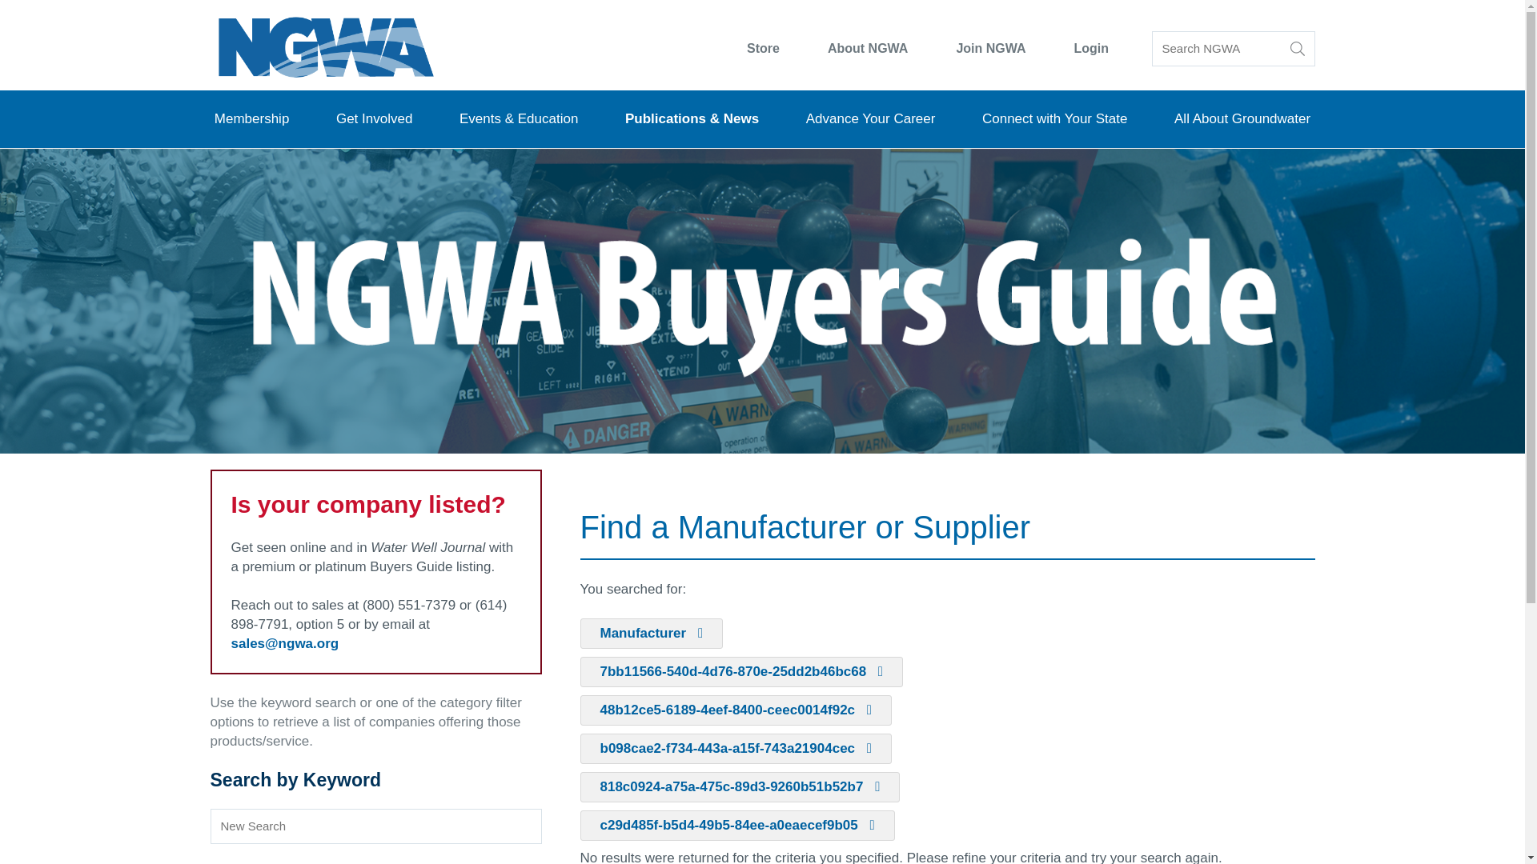 The image size is (1537, 864). Describe the element at coordinates (990, 49) in the screenshot. I see `Join NGWA` at that location.